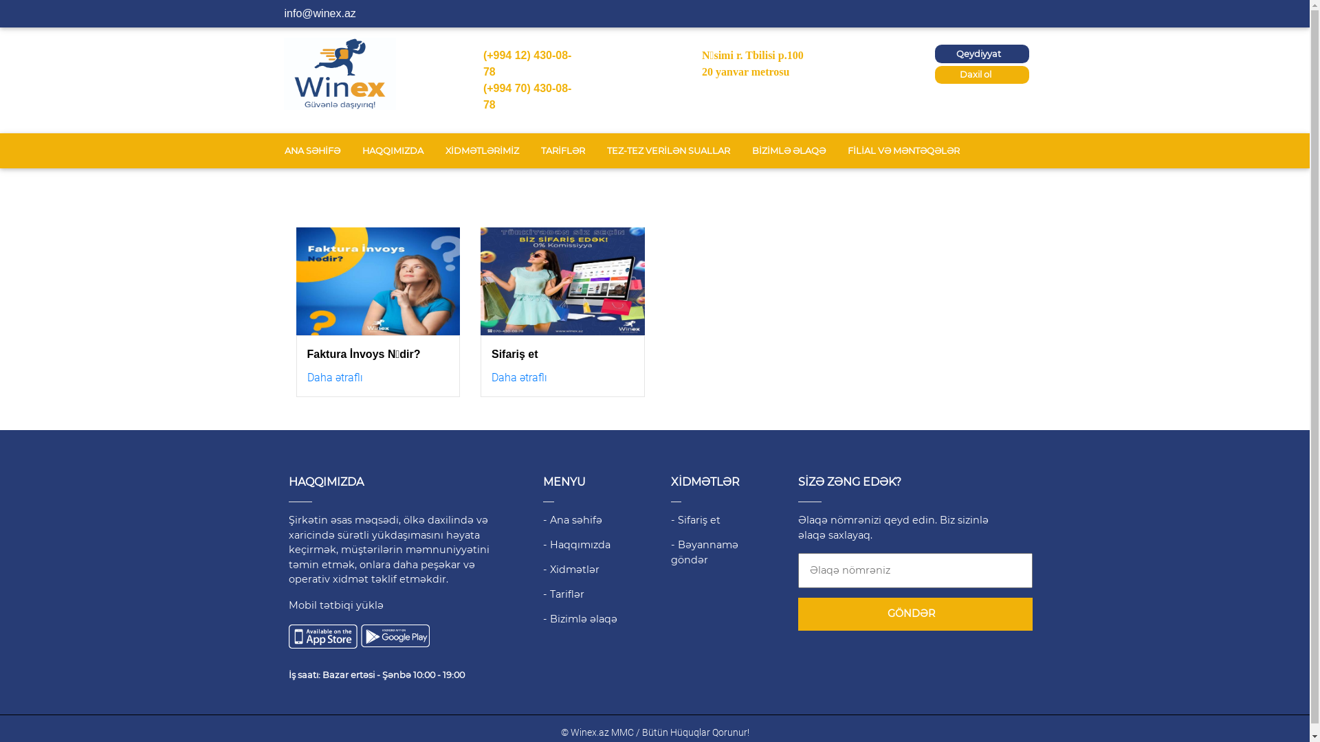 The image size is (1320, 742). What do you see at coordinates (392, 151) in the screenshot?
I see `HAQQIMIZDA` at bounding box center [392, 151].